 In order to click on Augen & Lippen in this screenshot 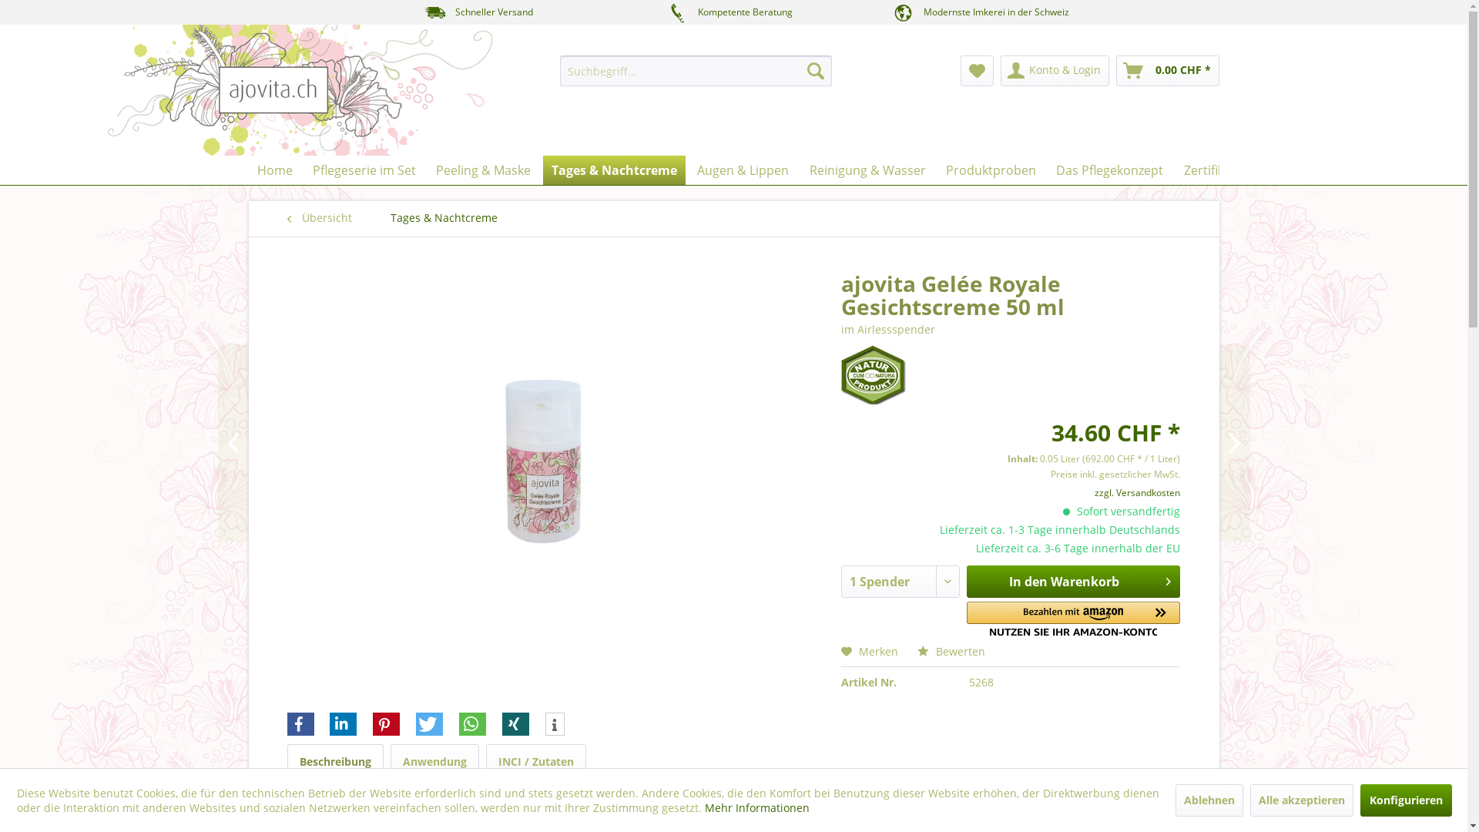, I will do `click(743, 170)`.